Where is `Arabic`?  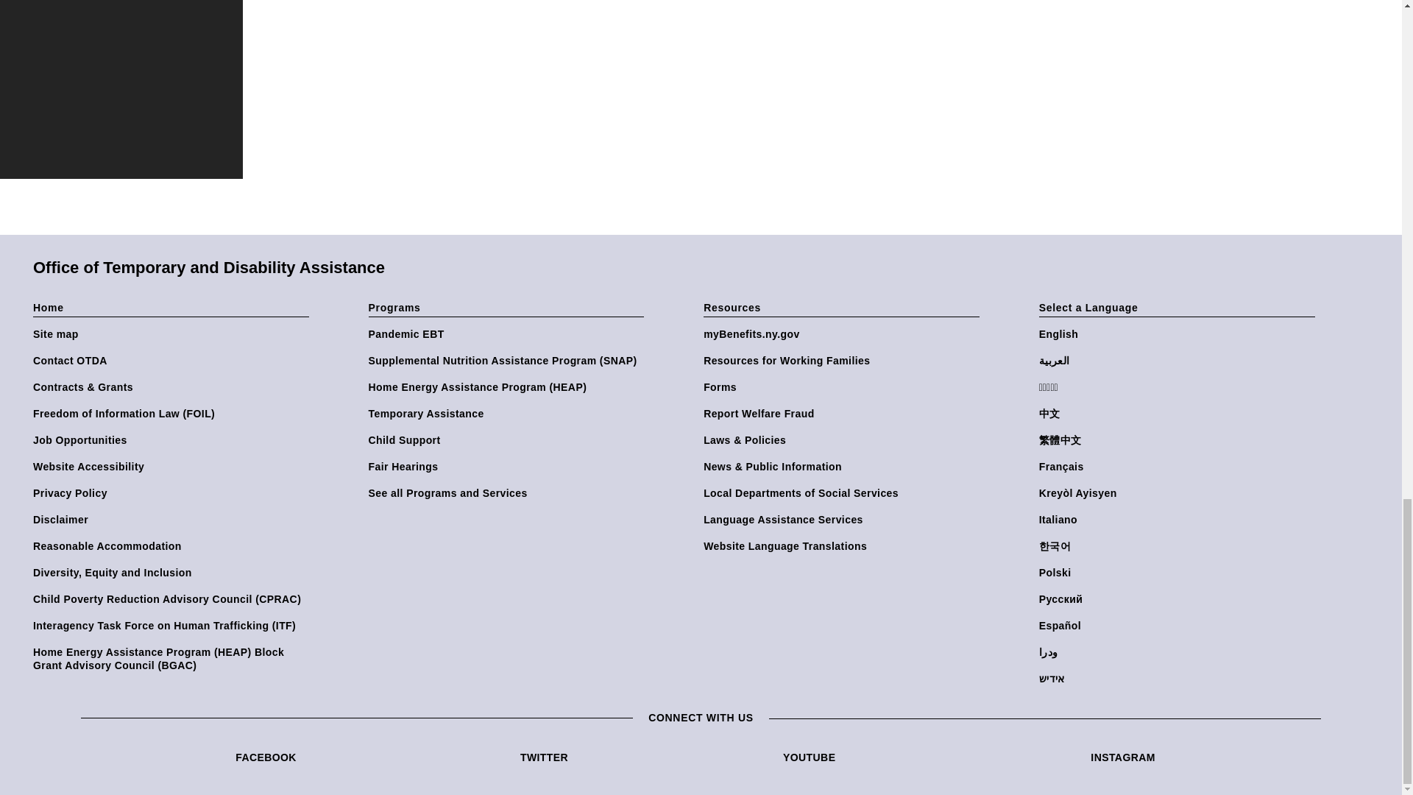 Arabic is located at coordinates (1180, 360).